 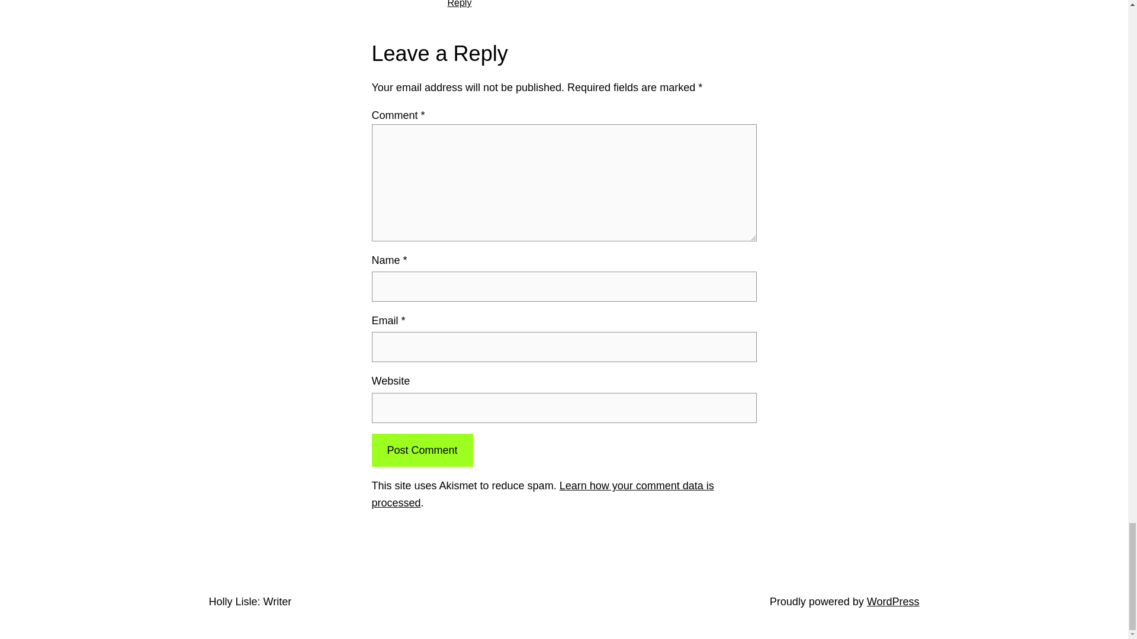 What do you see at coordinates (542, 494) in the screenshot?
I see `Learn how your comment data is processed` at bounding box center [542, 494].